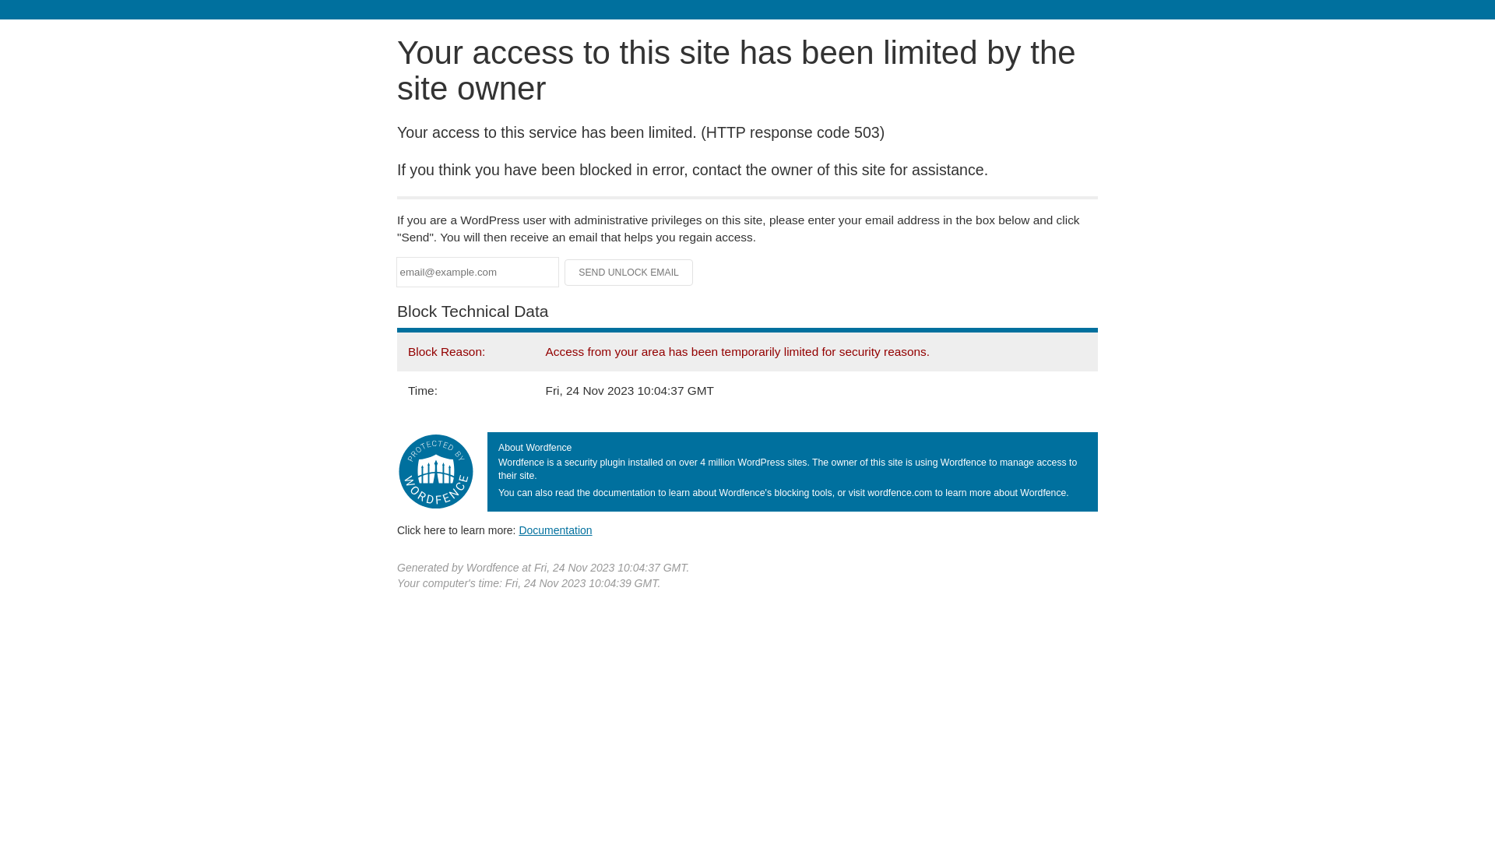 Image resolution: width=1495 pixels, height=841 pixels. What do you see at coordinates (629, 273) in the screenshot?
I see `Send Unlock Email` at bounding box center [629, 273].